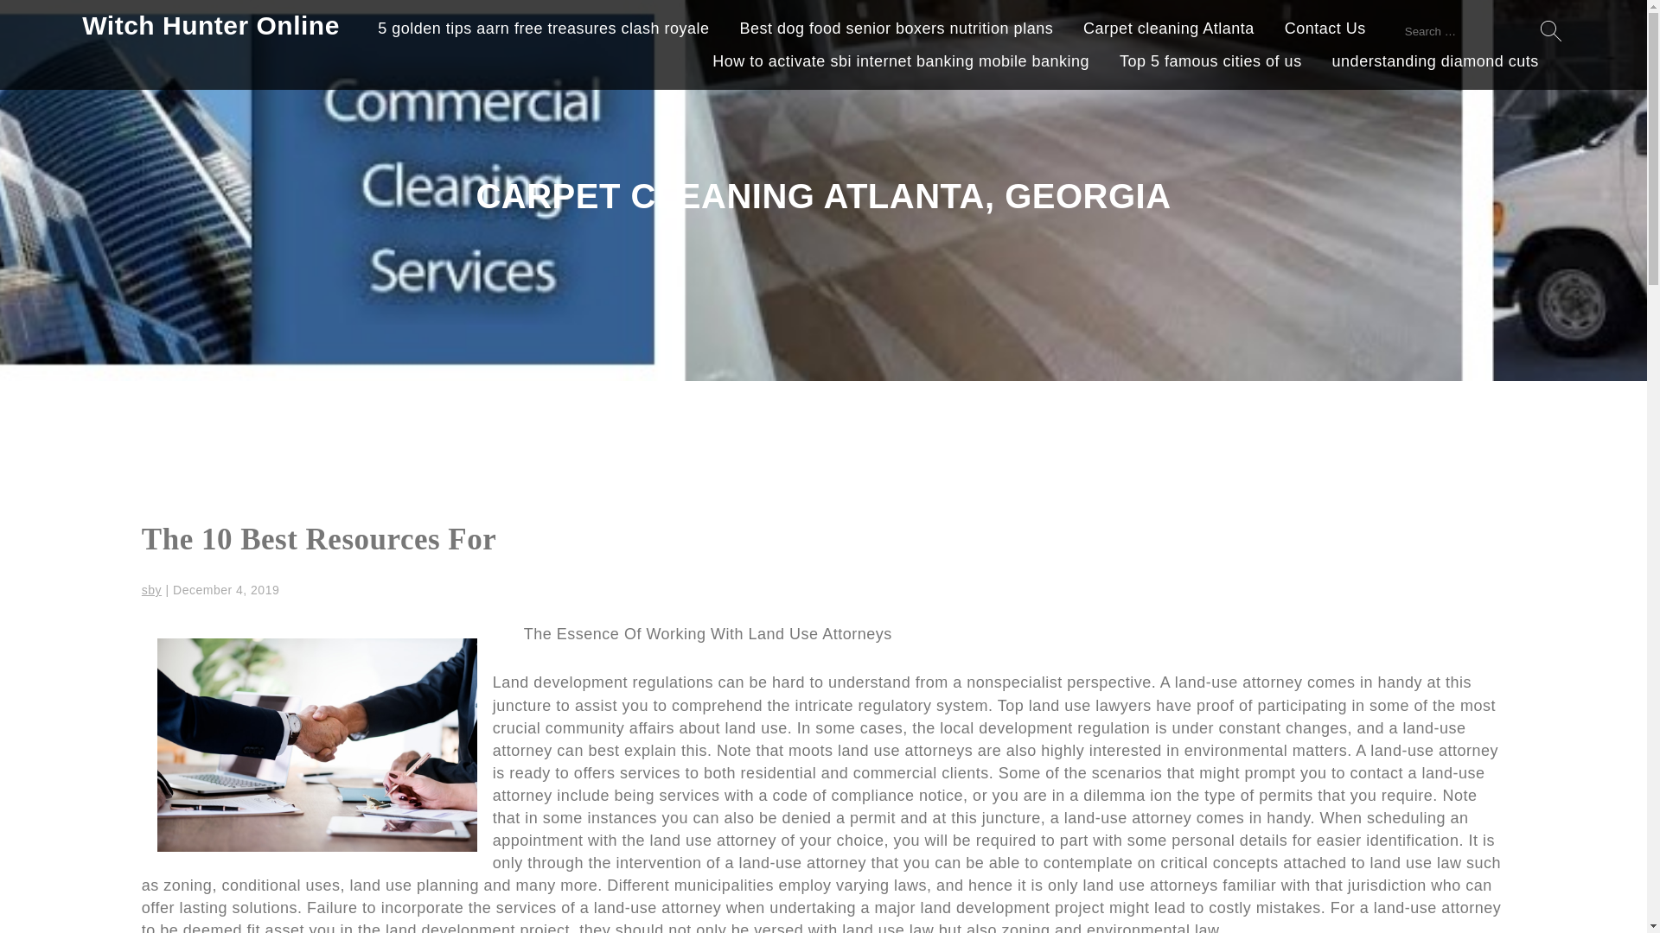 The image size is (1660, 933). I want to click on How to activate sbi internet banking mobile banking, so click(900, 64).